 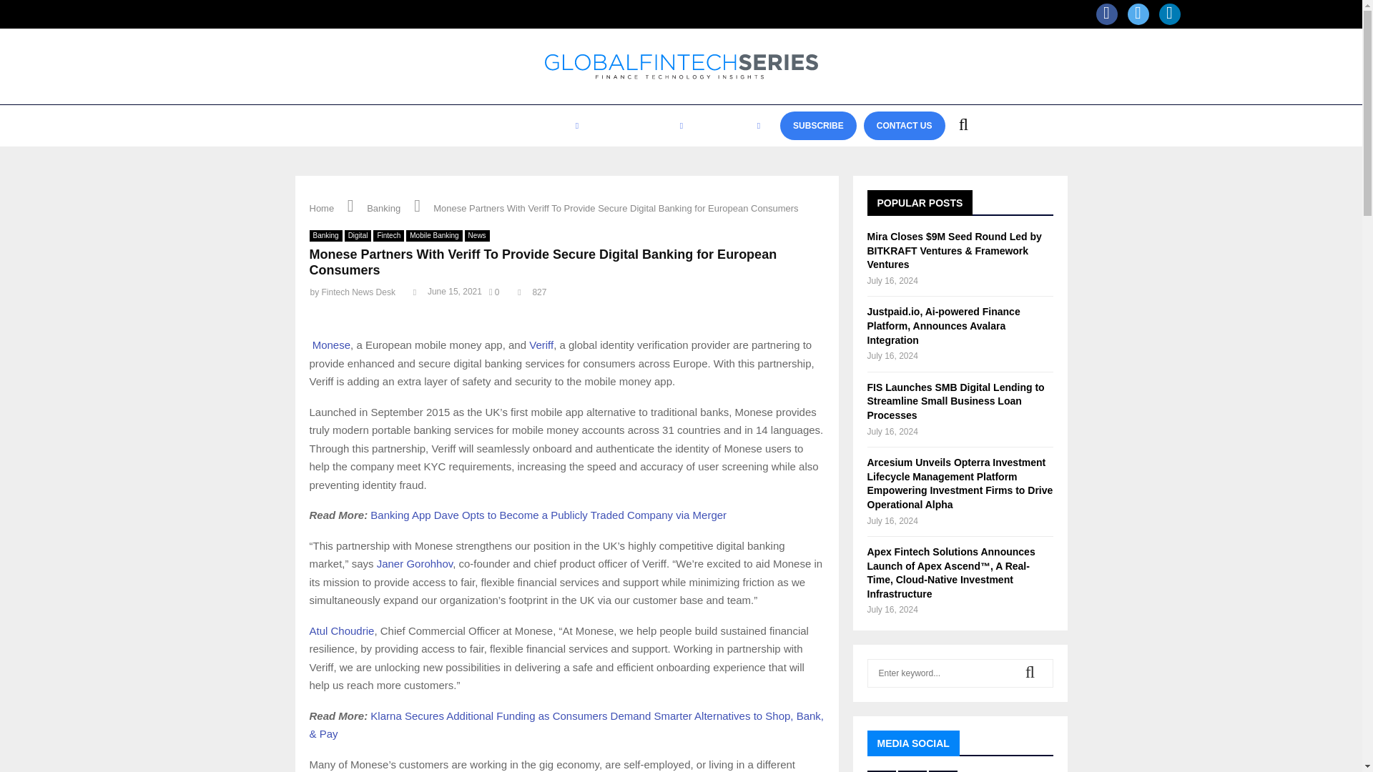 What do you see at coordinates (1106, 14) in the screenshot?
I see `Facebook` at bounding box center [1106, 14].